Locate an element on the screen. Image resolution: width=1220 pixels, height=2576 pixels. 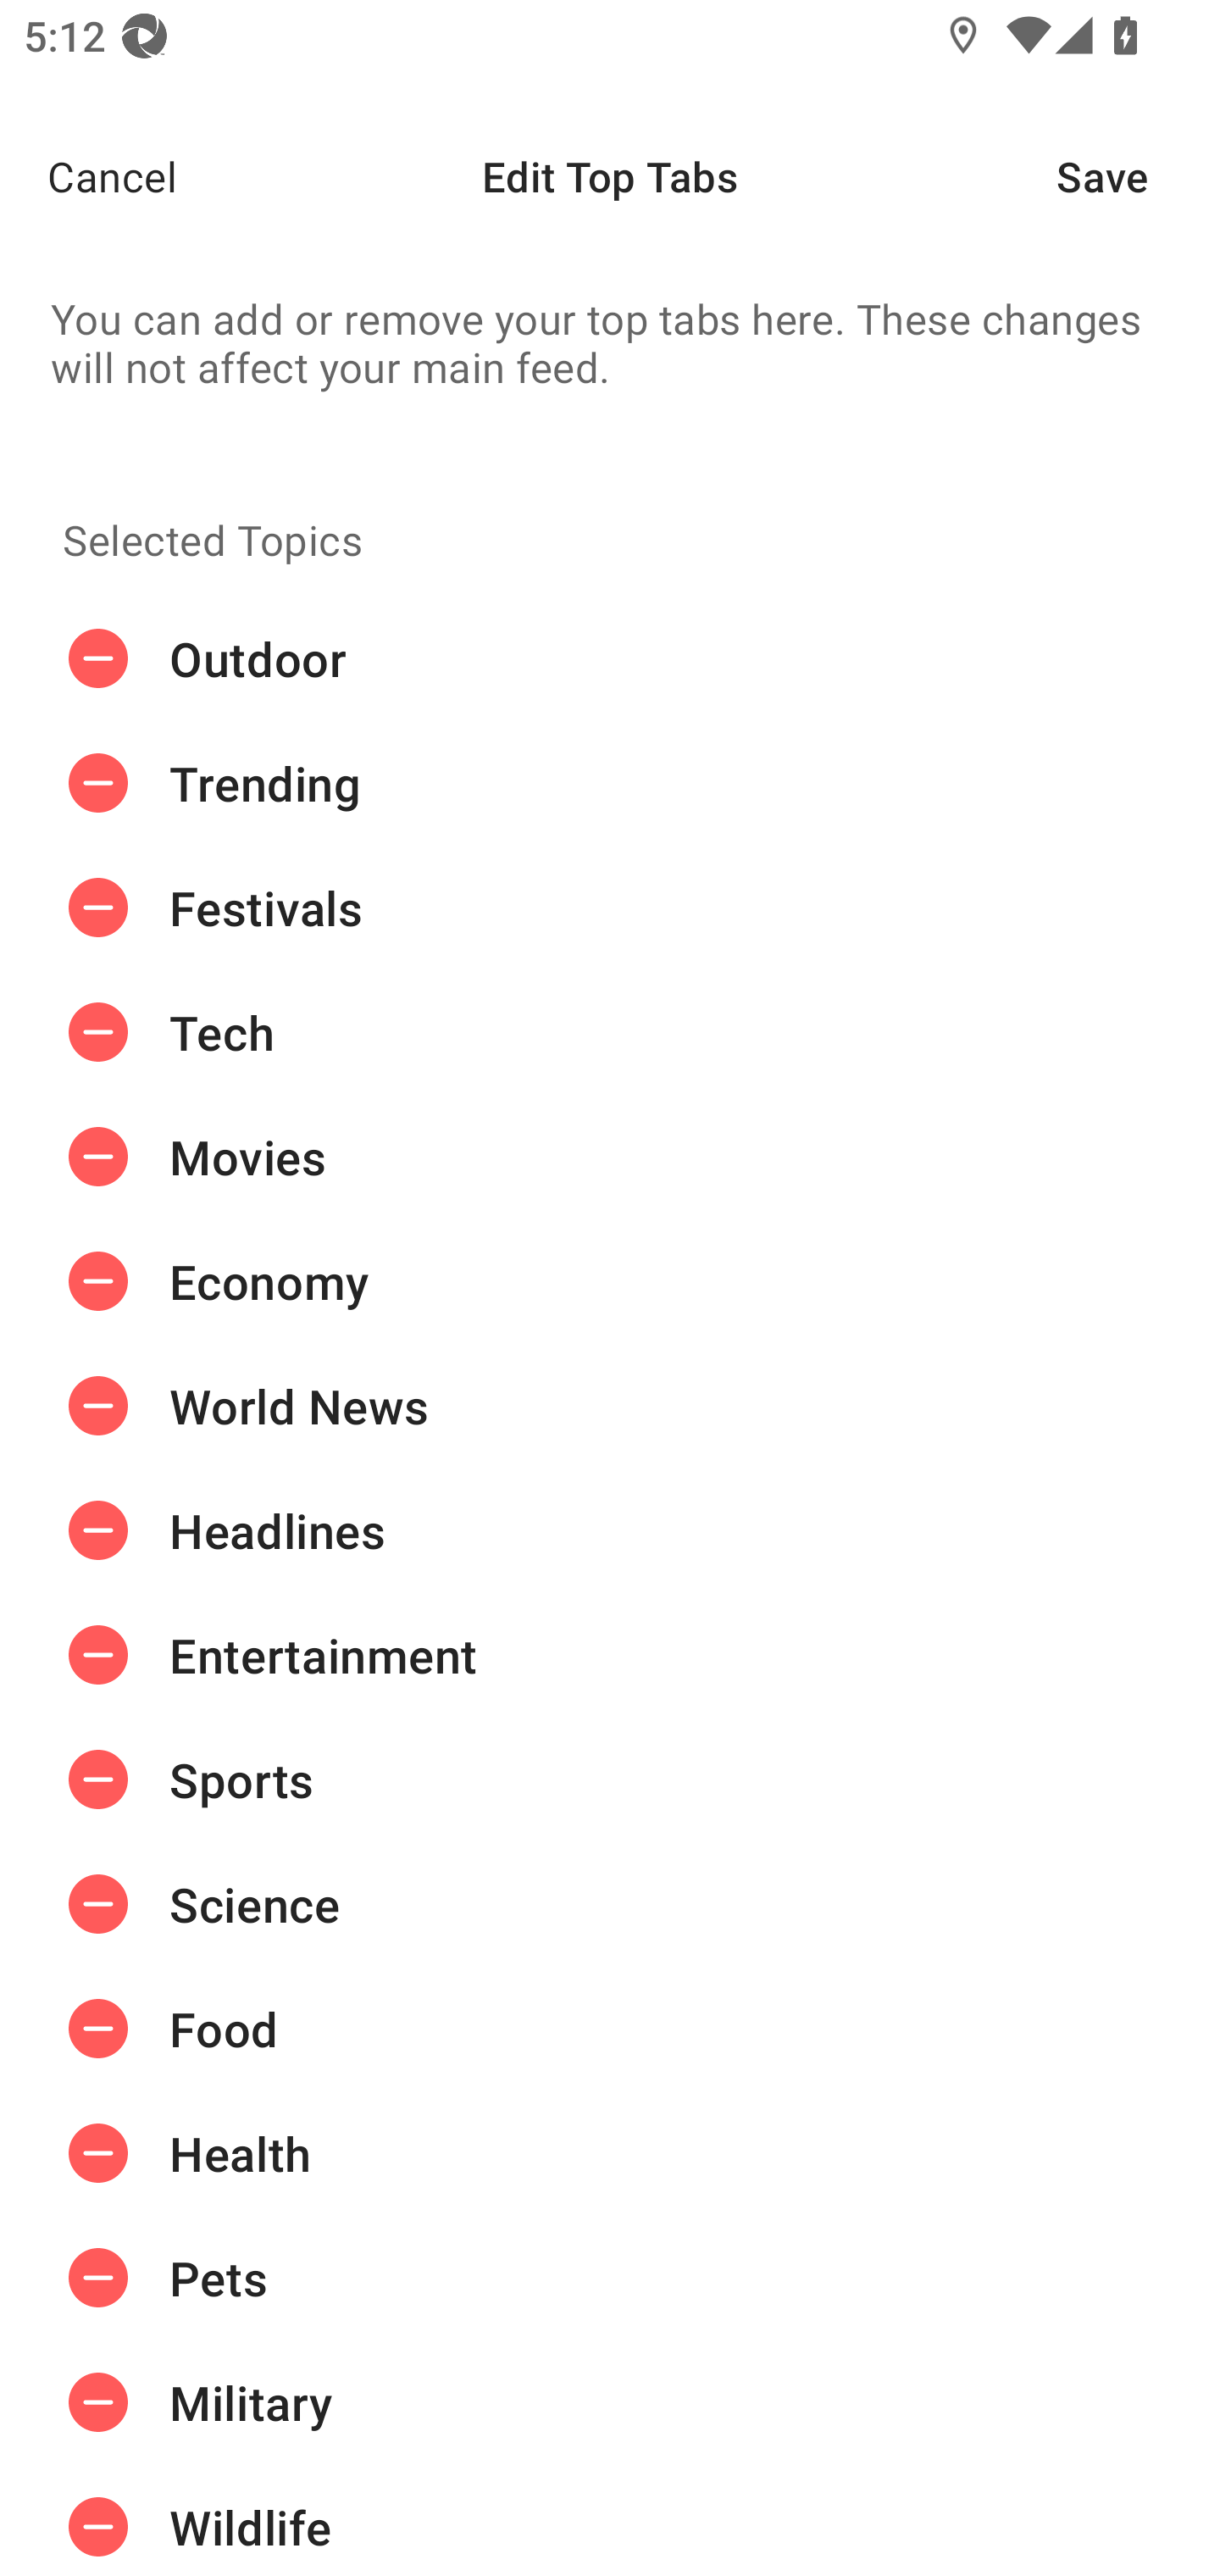
Wildlife is located at coordinates (610, 2520).